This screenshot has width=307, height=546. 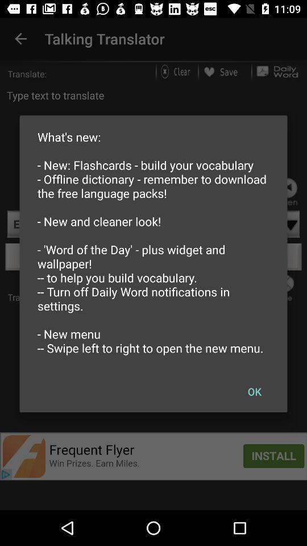 I want to click on launch the icon at the bottom right corner, so click(x=254, y=391).